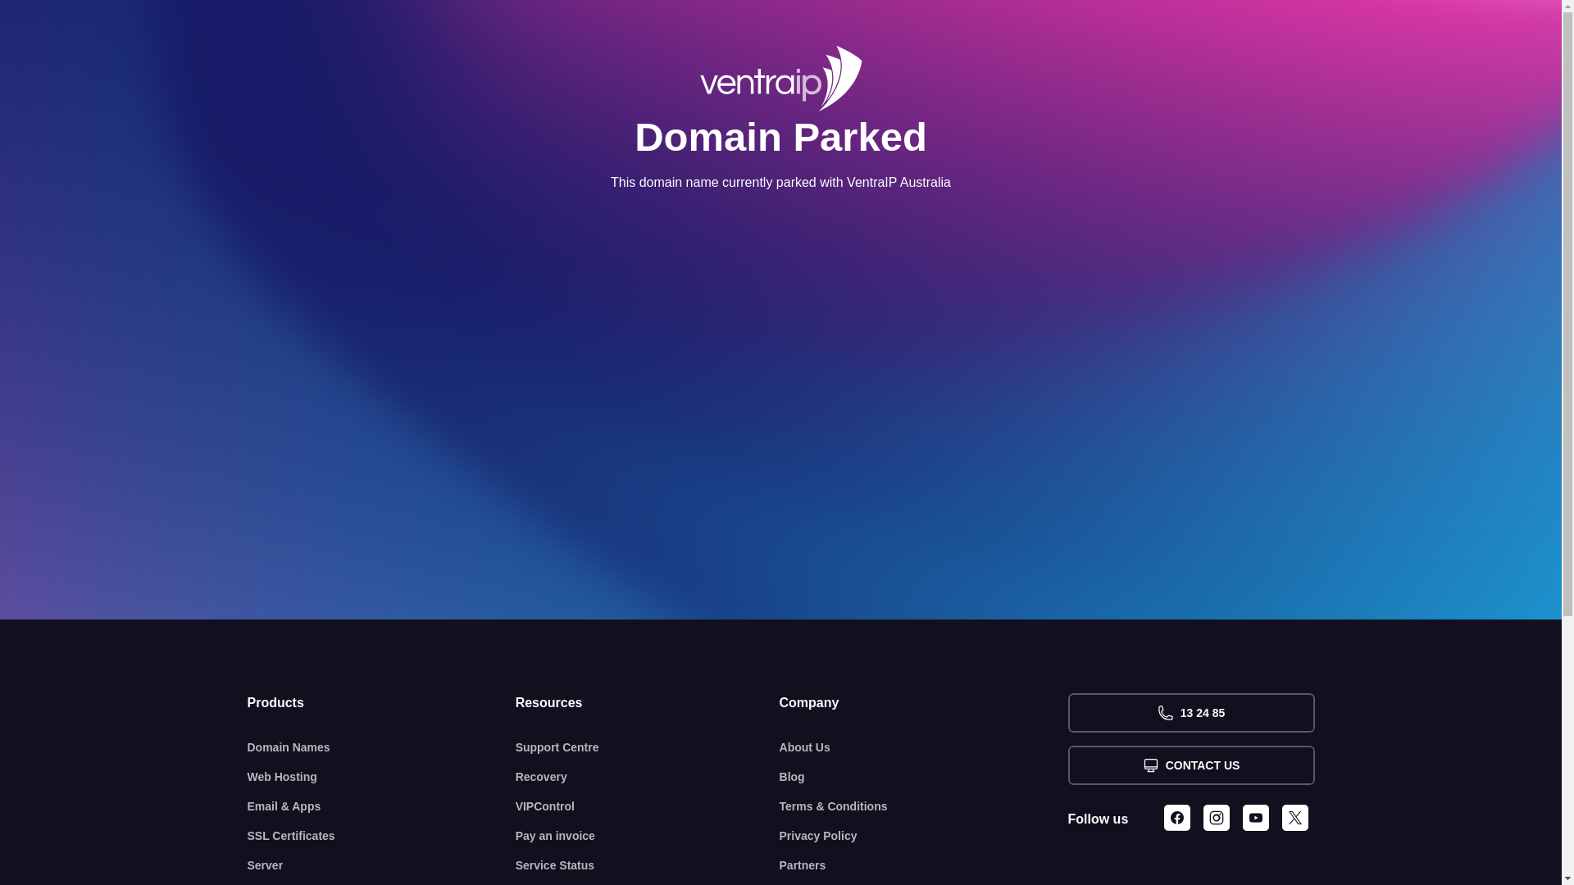 The height and width of the screenshot is (885, 1574). What do you see at coordinates (382, 836) in the screenshot?
I see `SSL Certificates` at bounding box center [382, 836].